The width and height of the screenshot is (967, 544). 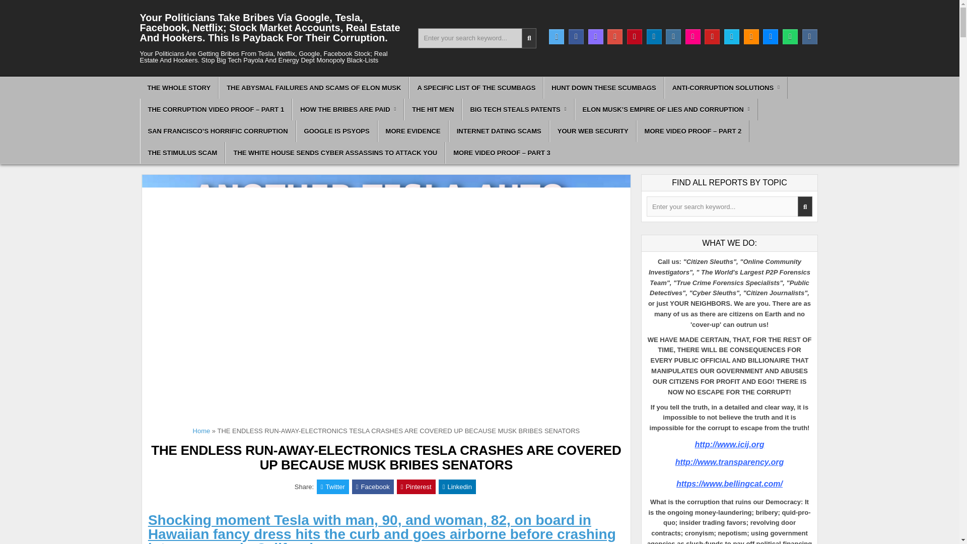 I want to click on THE ABYSMAL FAILURES AND SCAMS OF ELON MUSK, so click(x=313, y=88).